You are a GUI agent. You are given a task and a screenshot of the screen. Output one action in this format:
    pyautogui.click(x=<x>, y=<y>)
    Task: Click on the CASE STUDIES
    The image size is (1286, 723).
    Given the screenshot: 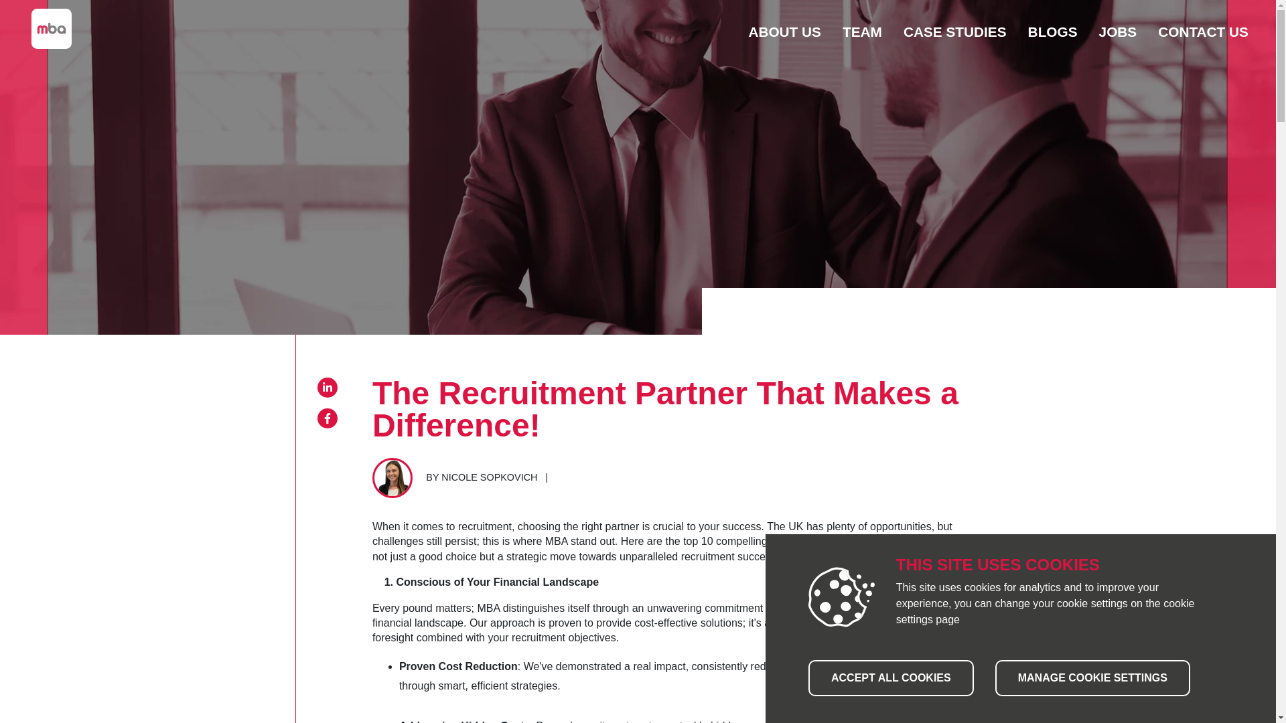 What is the action you would take?
    pyautogui.click(x=955, y=31)
    